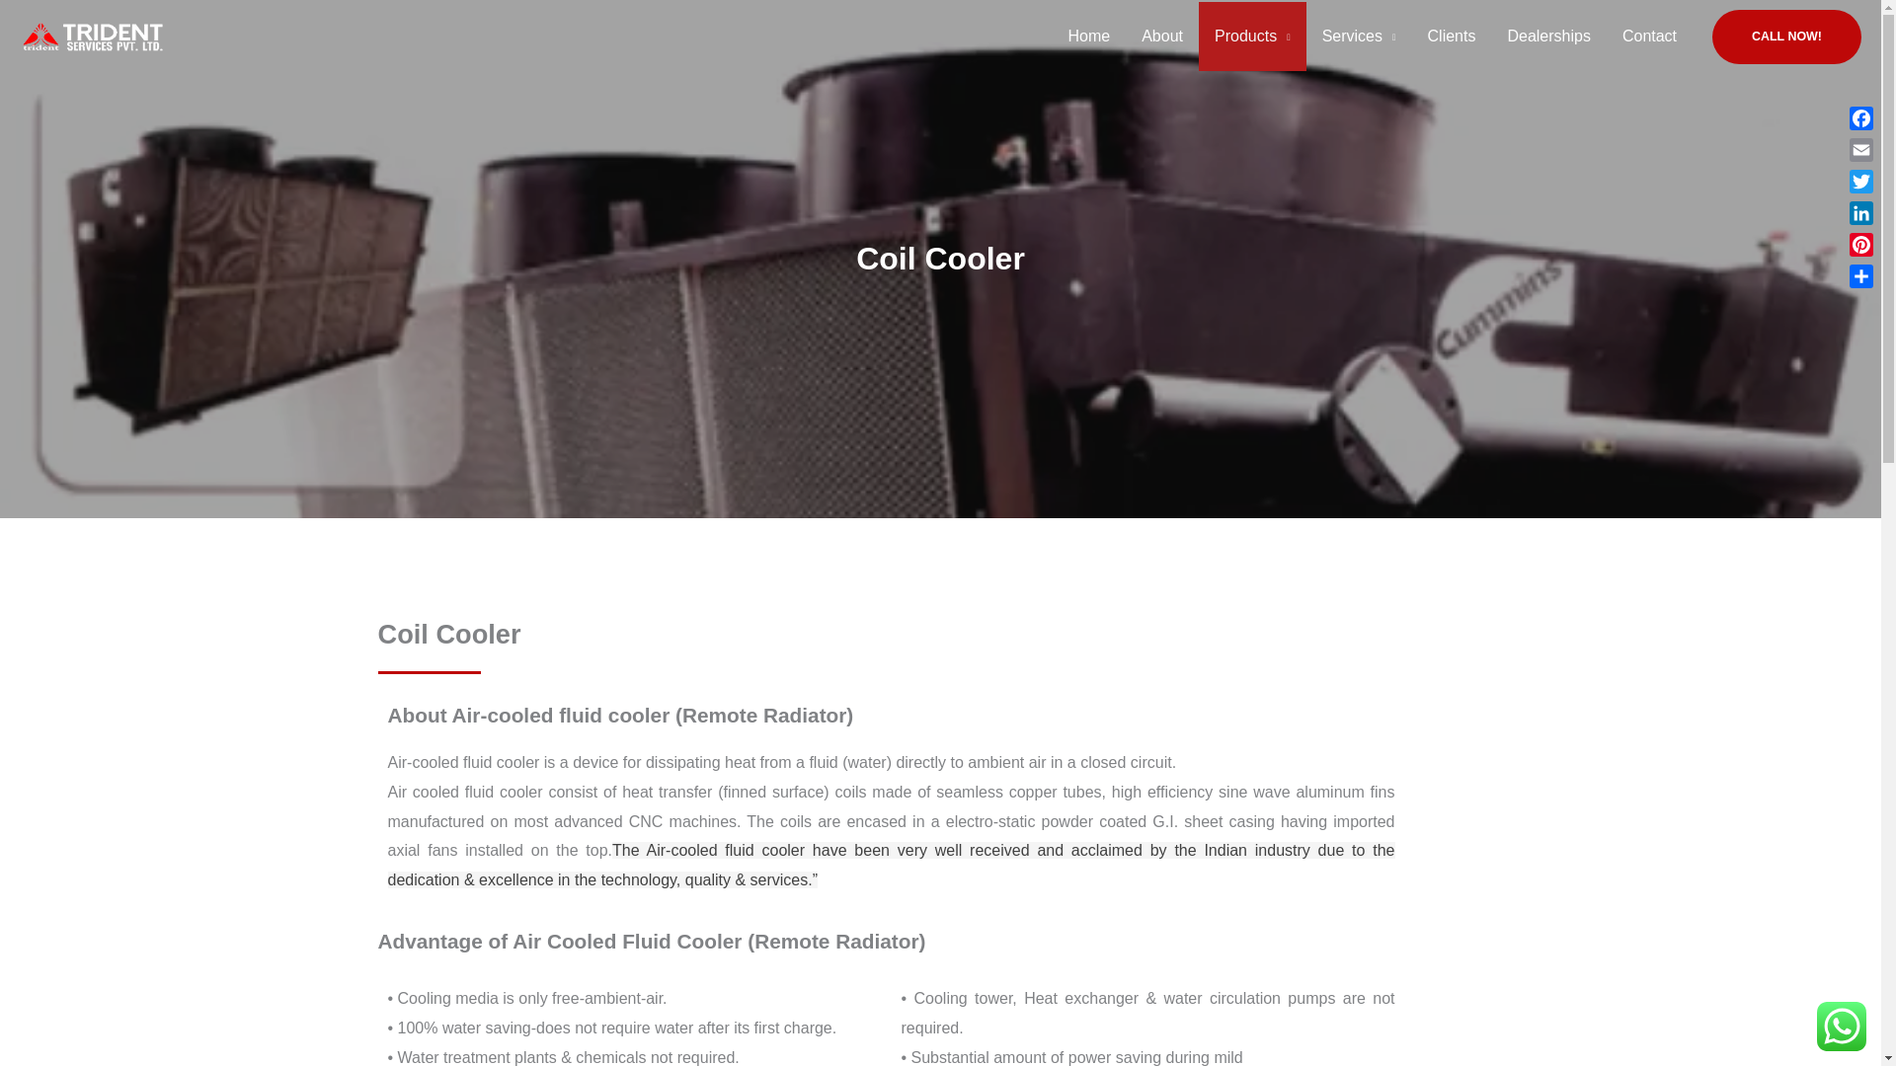 This screenshot has height=1066, width=1896. What do you see at coordinates (1860, 118) in the screenshot?
I see `Facebook` at bounding box center [1860, 118].